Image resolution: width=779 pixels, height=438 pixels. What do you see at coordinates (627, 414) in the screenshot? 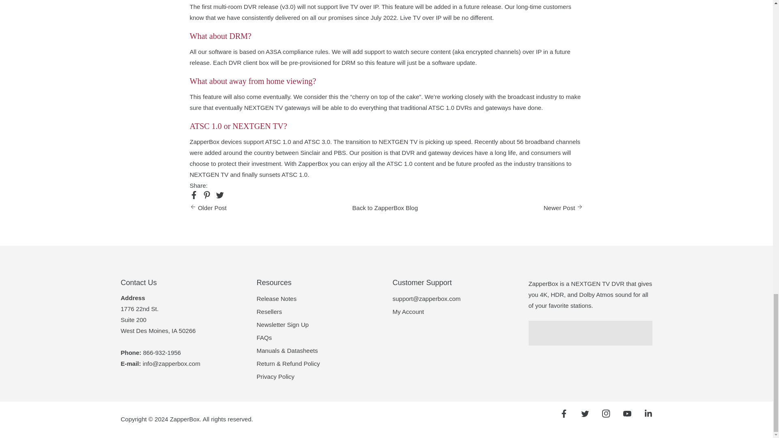
I see `YouTube` at bounding box center [627, 414].